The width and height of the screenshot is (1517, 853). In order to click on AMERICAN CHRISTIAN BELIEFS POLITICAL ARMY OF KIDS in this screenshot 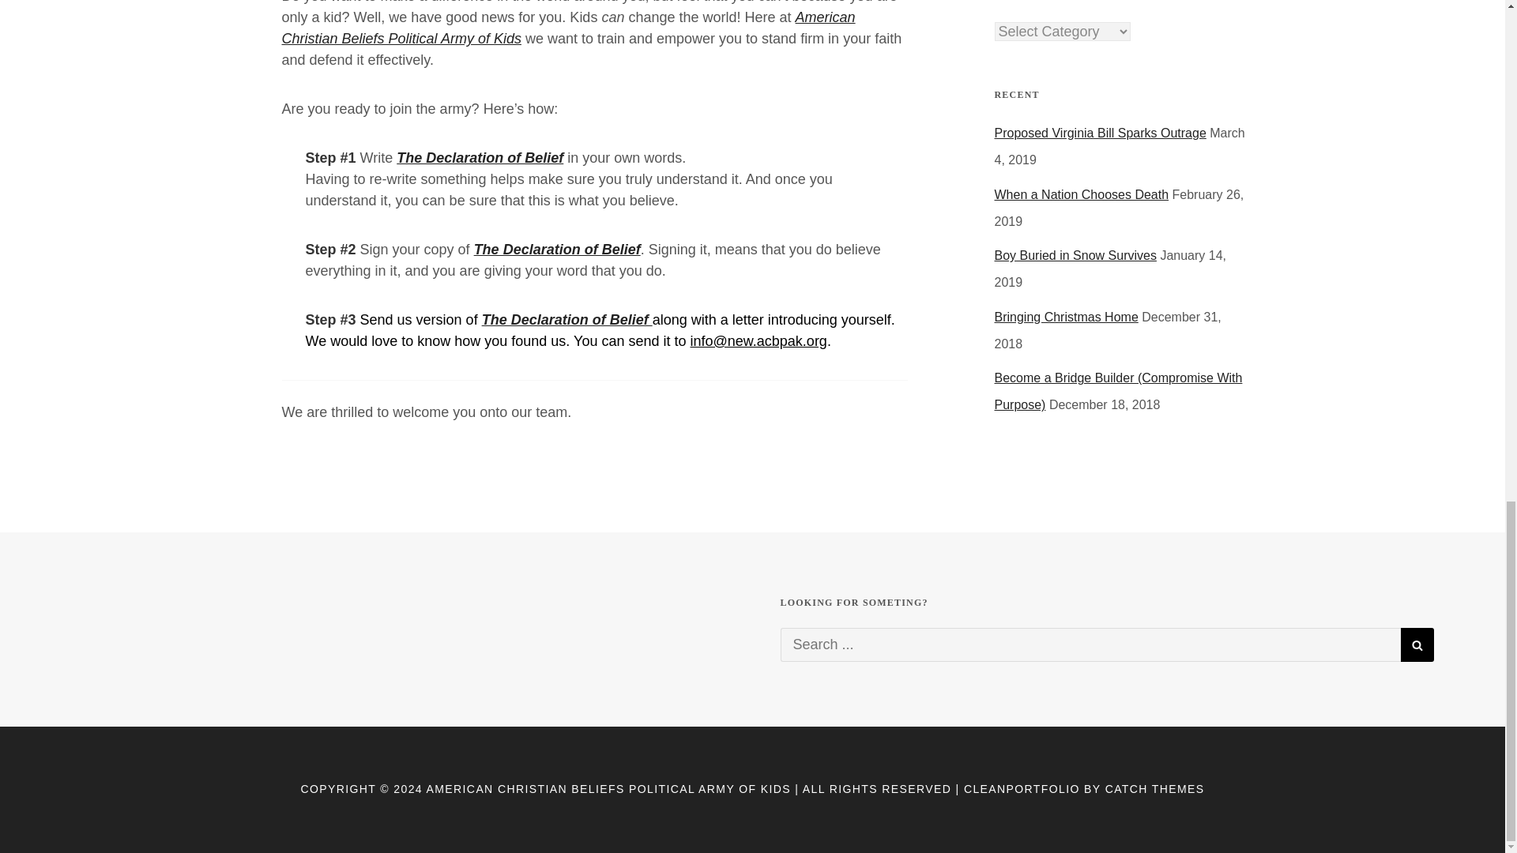, I will do `click(608, 788)`.